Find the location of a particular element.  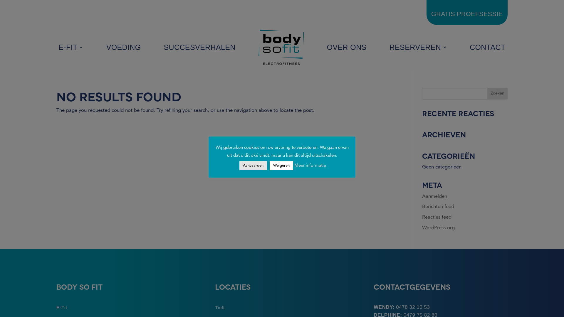

E-Fit is located at coordinates (62, 308).